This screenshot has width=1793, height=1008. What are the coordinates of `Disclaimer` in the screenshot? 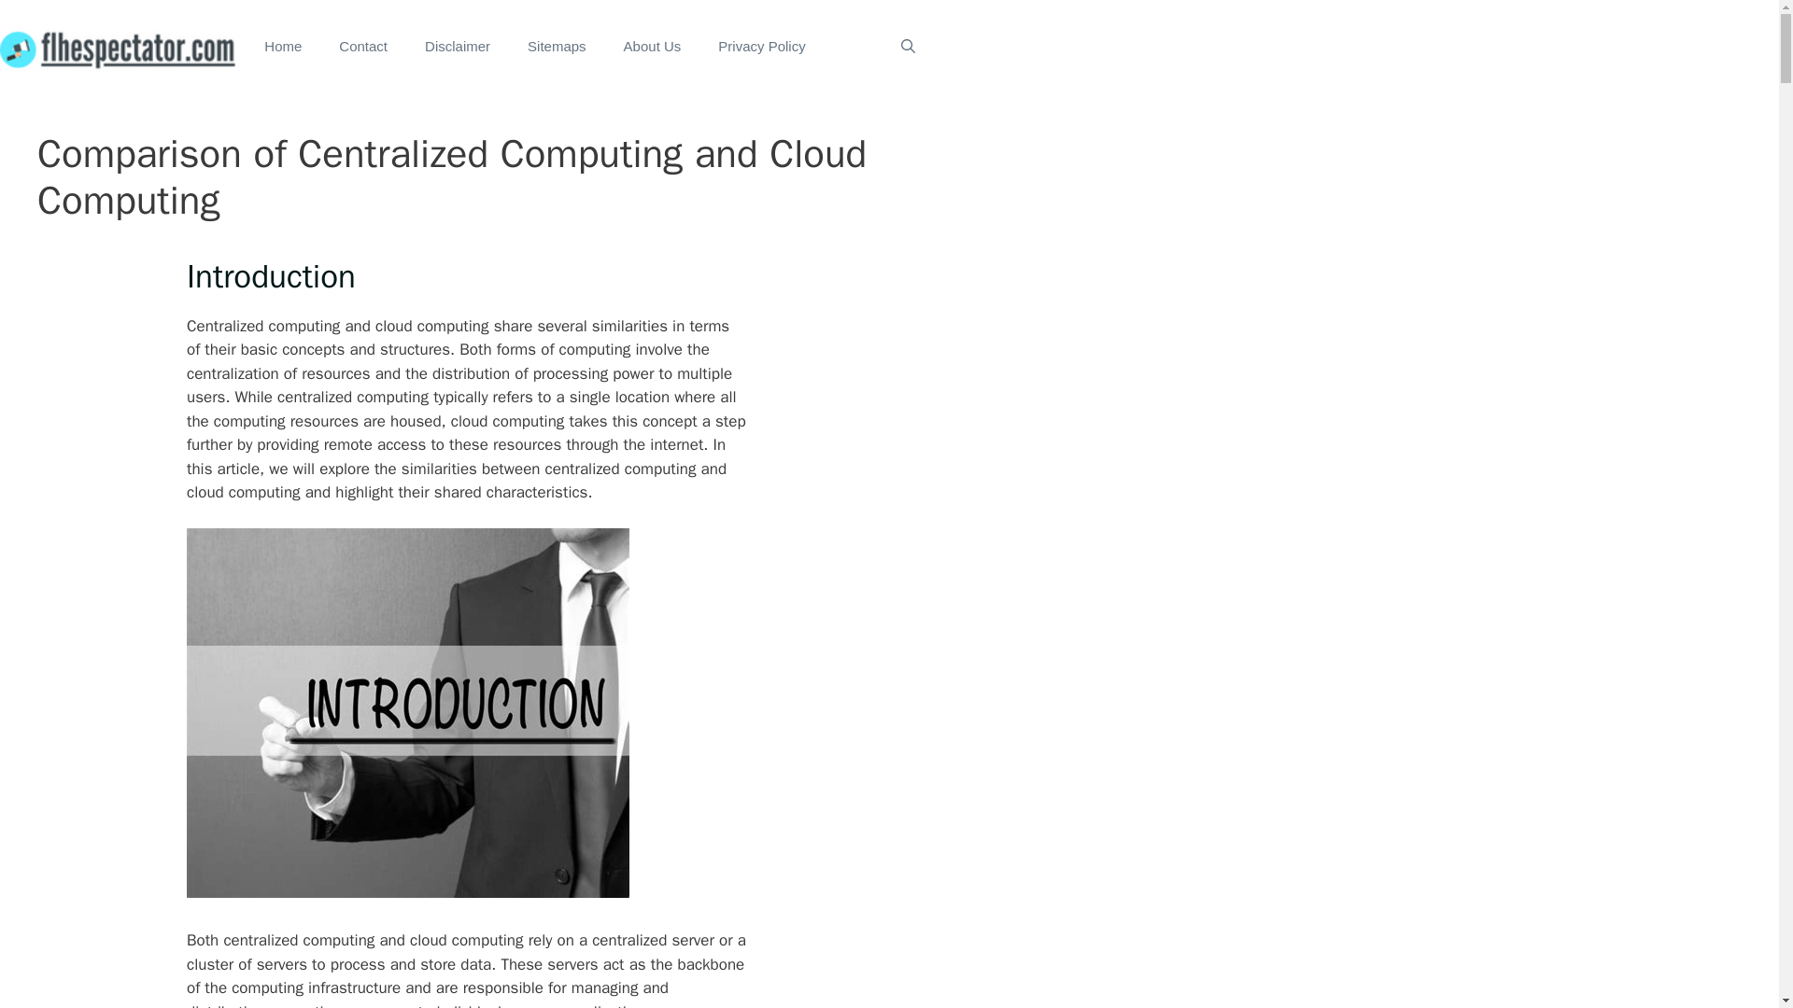 It's located at (458, 47).